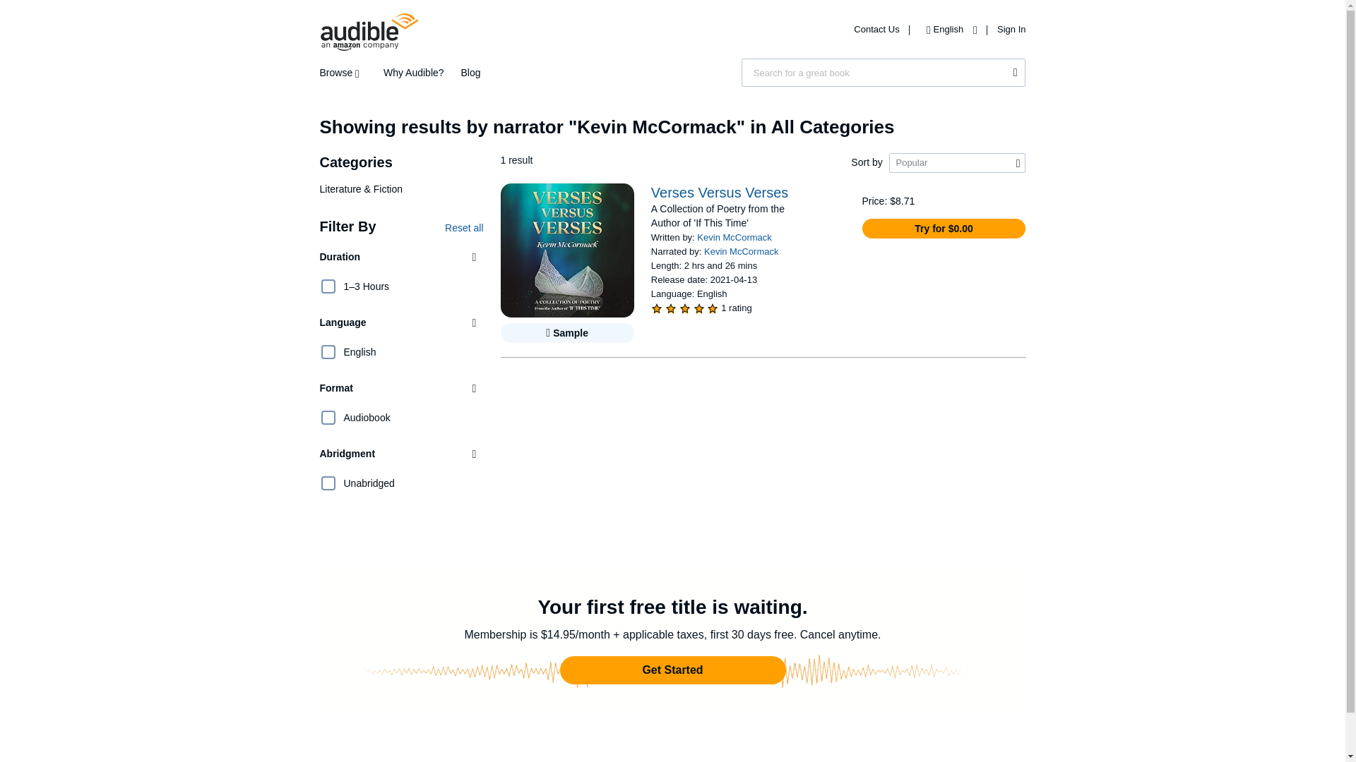  I want to click on Blog, so click(470, 73).